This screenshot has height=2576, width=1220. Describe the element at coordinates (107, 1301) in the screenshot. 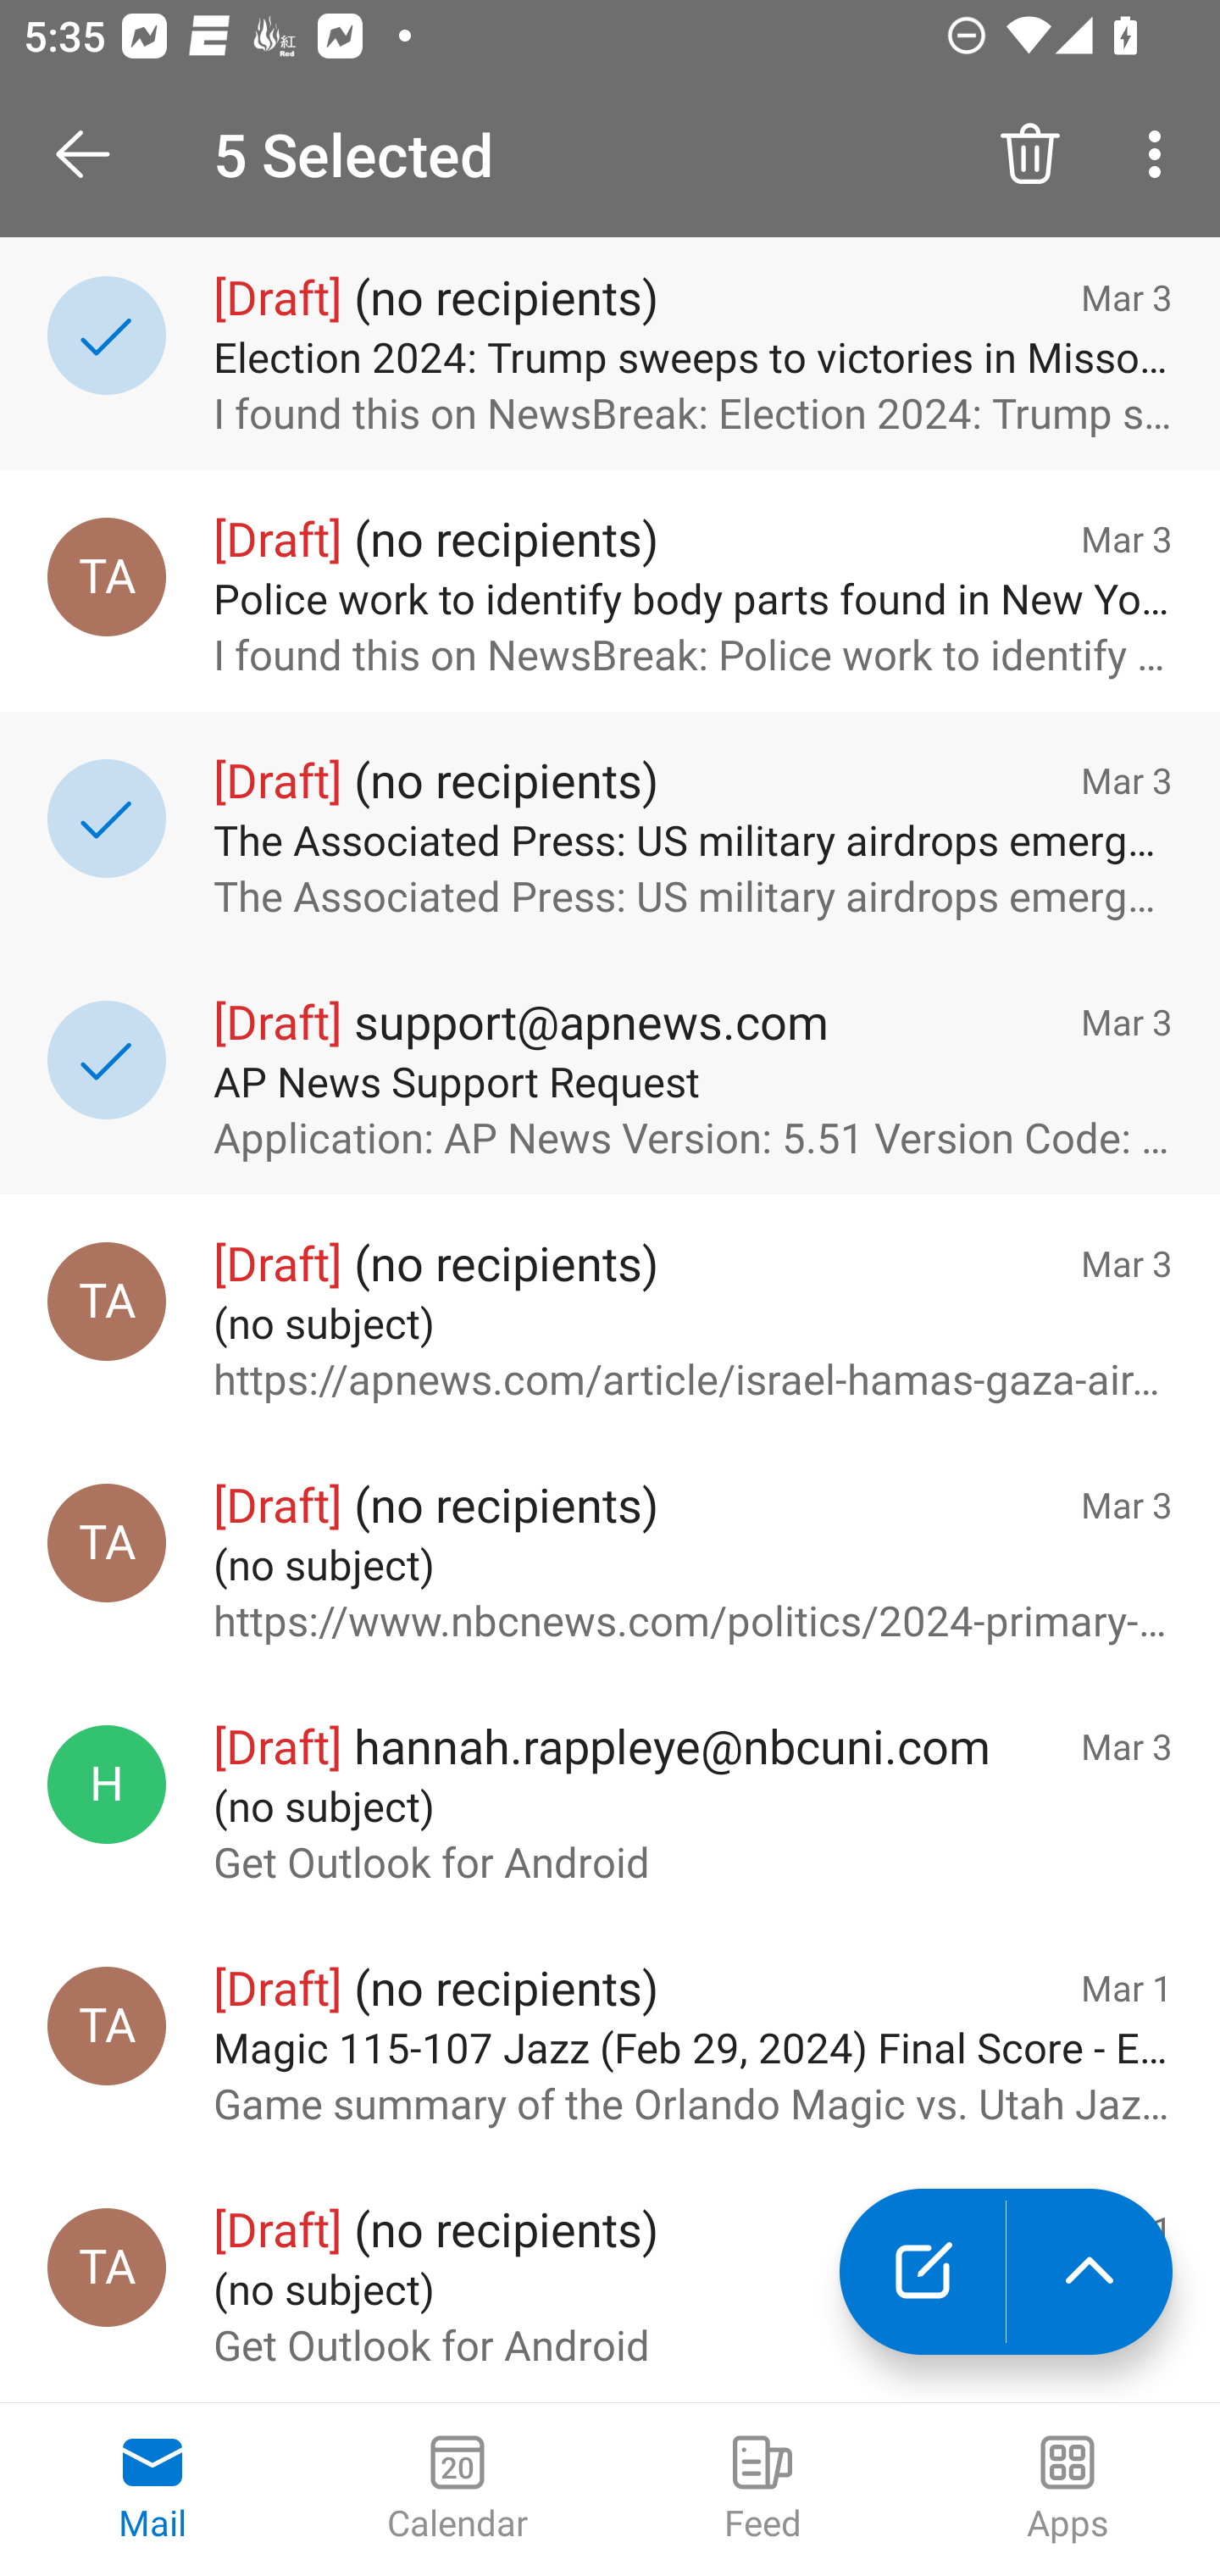

I see `Test Appium, testappium002@outlook.com` at that location.